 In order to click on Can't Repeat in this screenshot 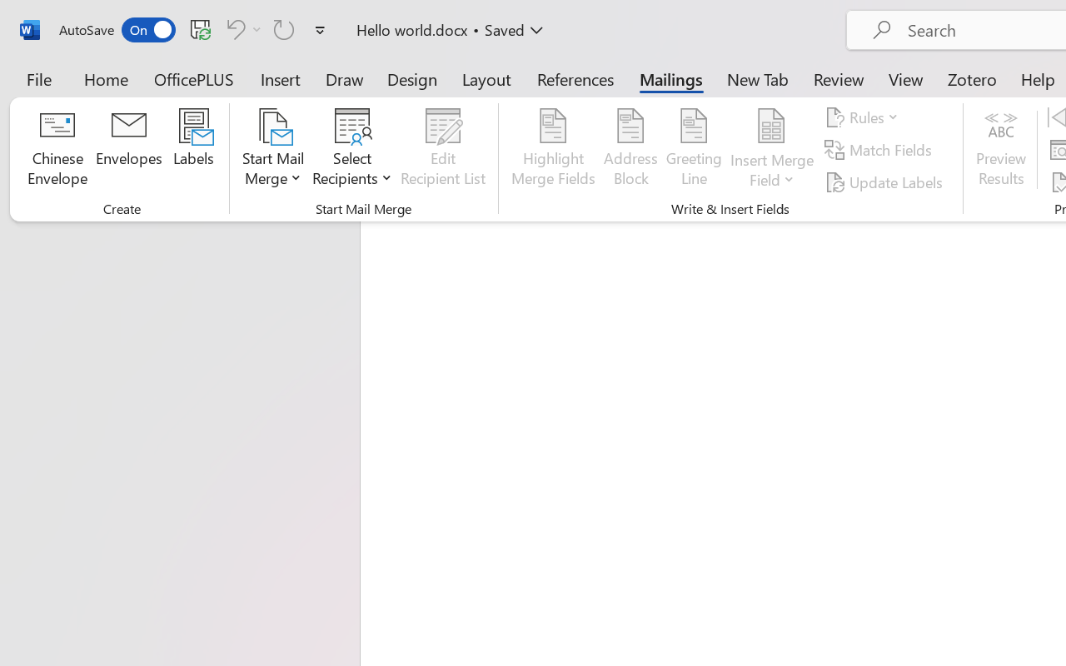, I will do `click(284, 29)`.